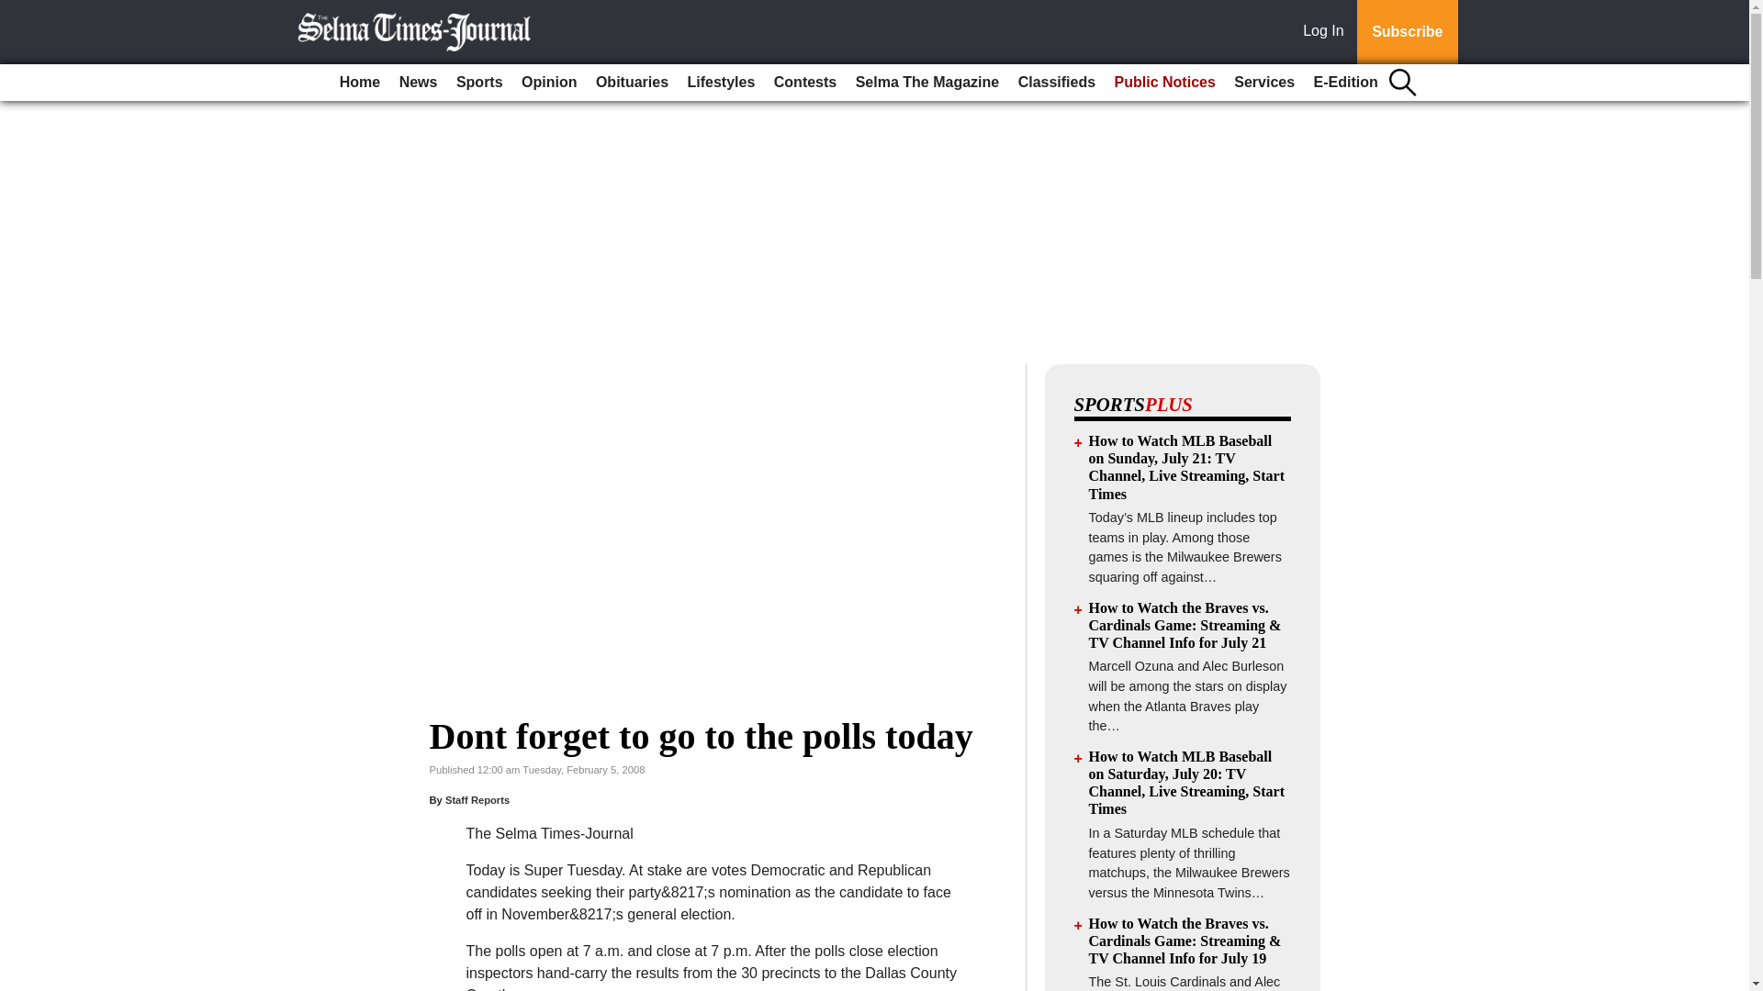 The image size is (1763, 991). What do you see at coordinates (360, 83) in the screenshot?
I see `Home` at bounding box center [360, 83].